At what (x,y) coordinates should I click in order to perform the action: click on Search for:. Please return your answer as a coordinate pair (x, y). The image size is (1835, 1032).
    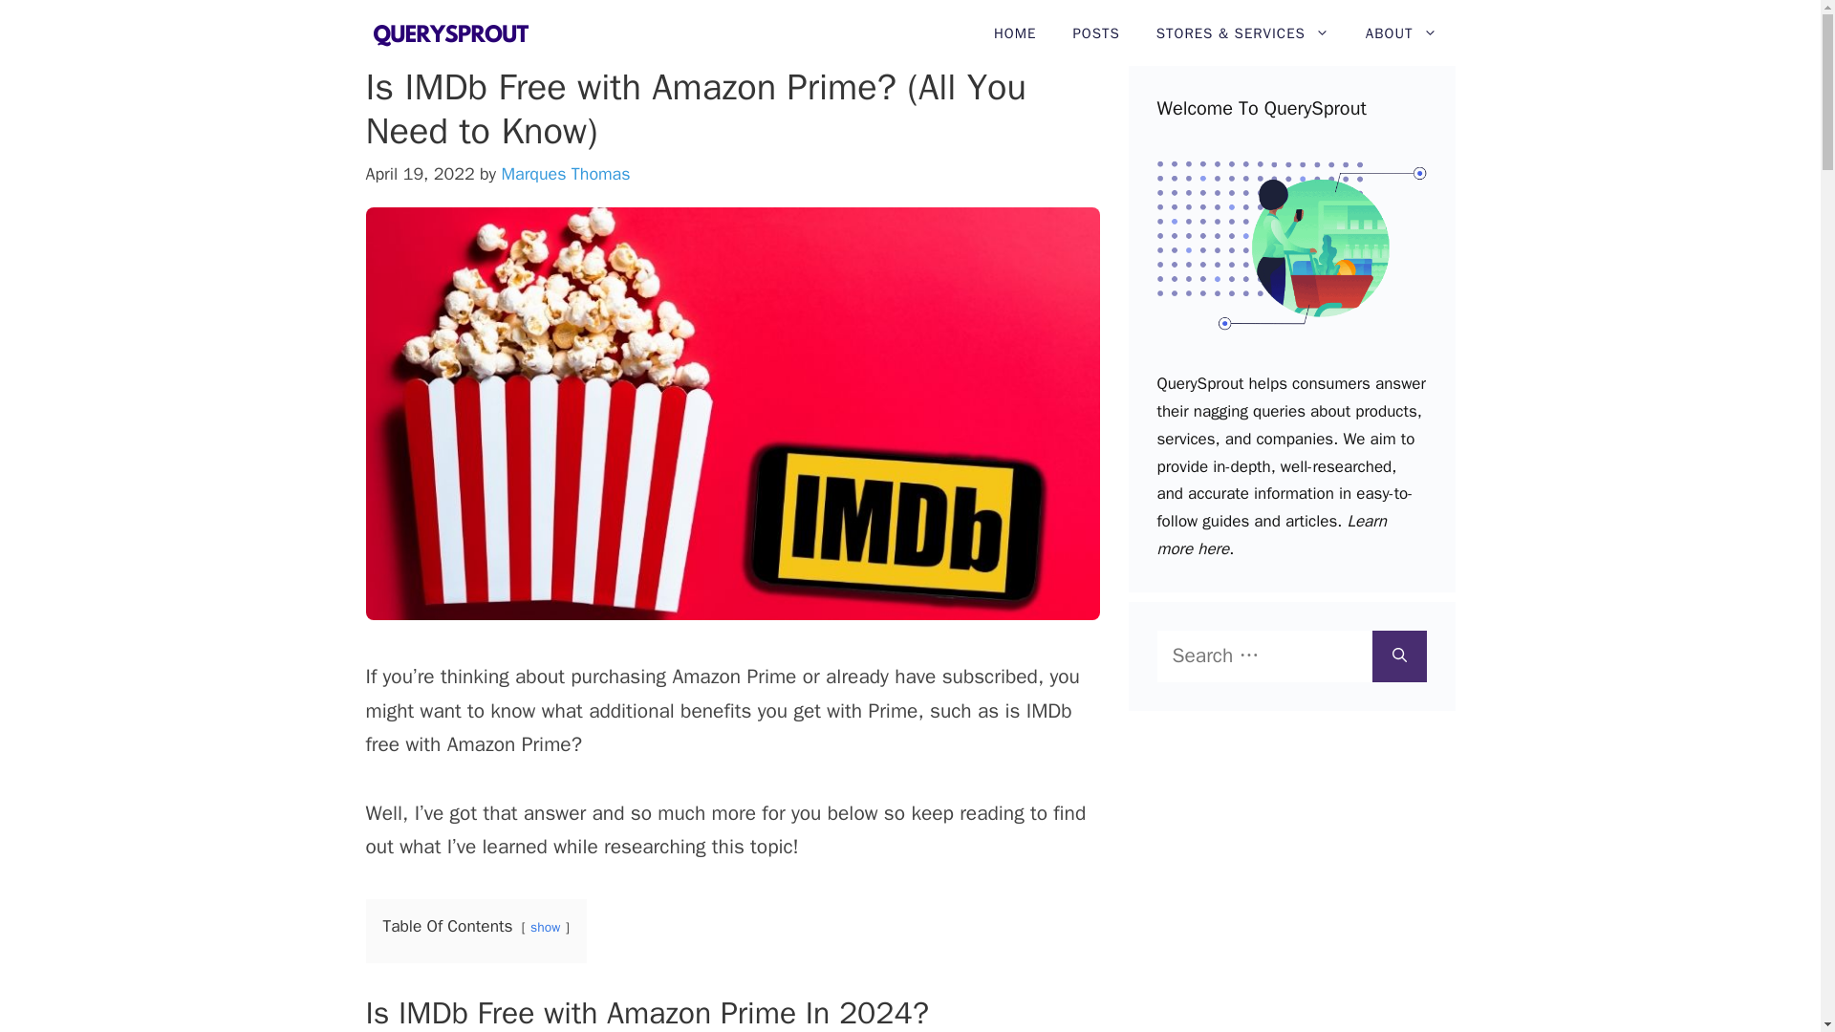
    Looking at the image, I should click on (1263, 656).